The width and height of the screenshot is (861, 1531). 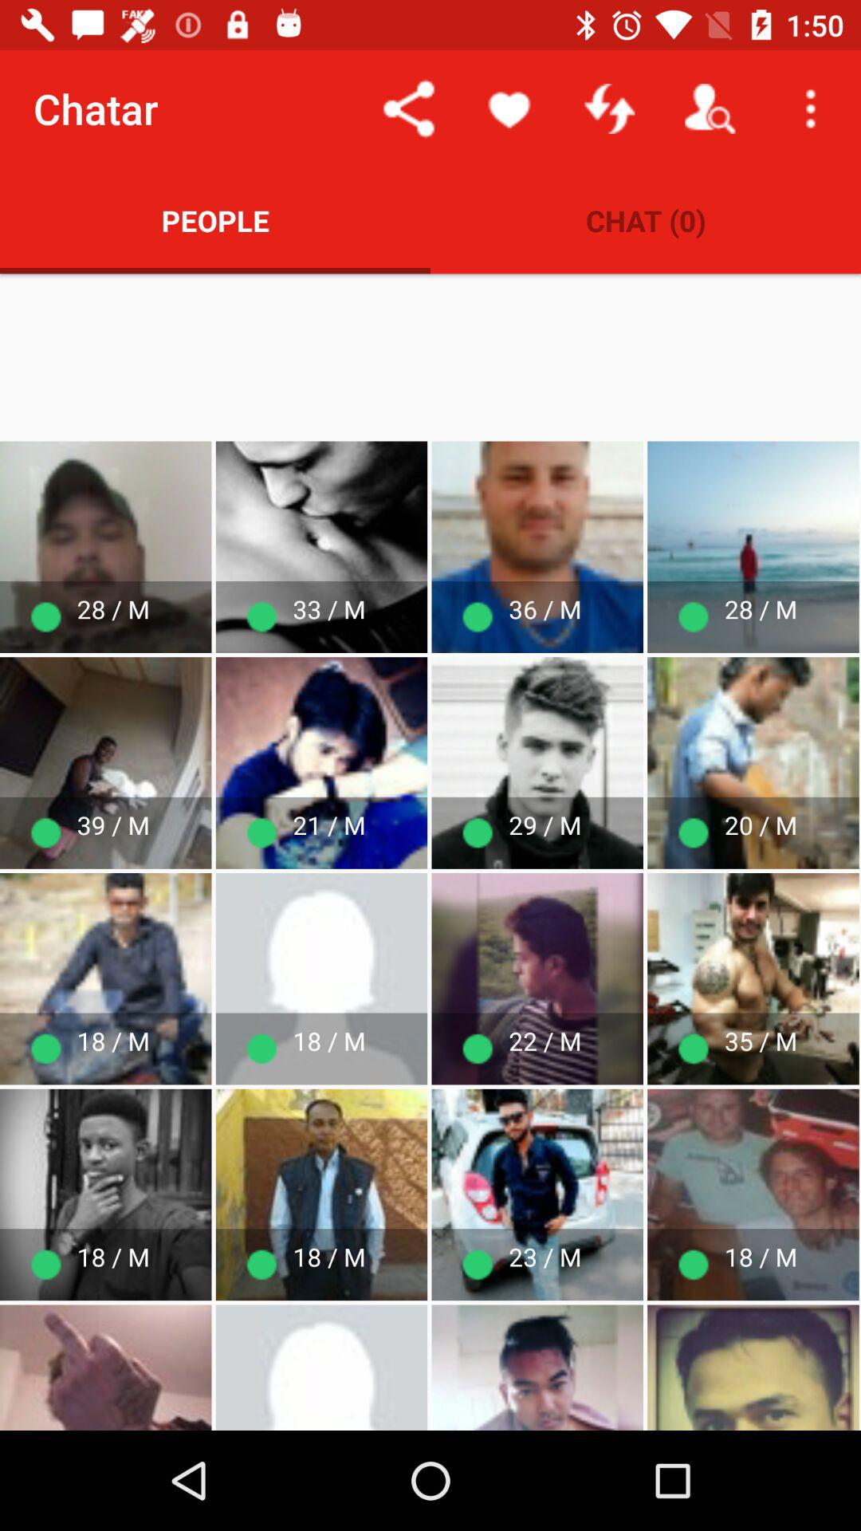 I want to click on click on the third image in the third column from left side, so click(x=537, y=979).